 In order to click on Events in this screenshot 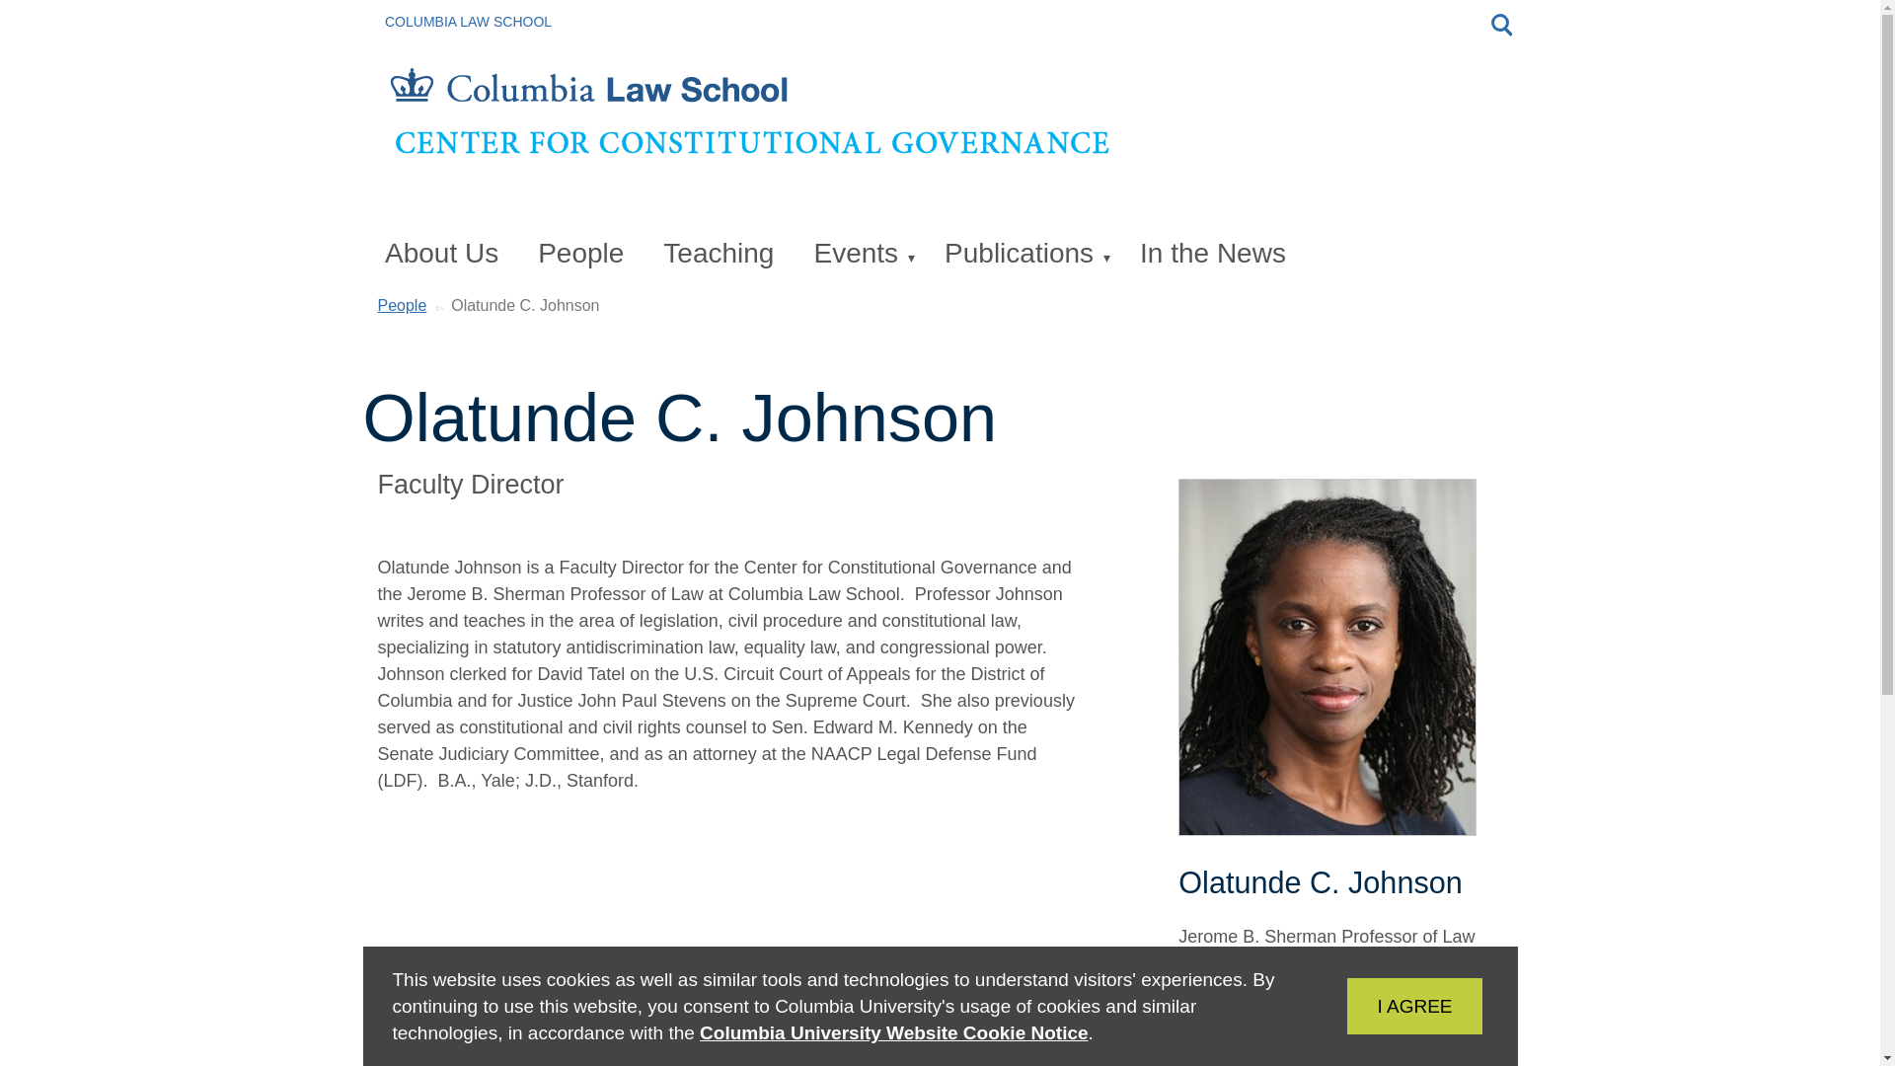, I will do `click(722, 255)`.